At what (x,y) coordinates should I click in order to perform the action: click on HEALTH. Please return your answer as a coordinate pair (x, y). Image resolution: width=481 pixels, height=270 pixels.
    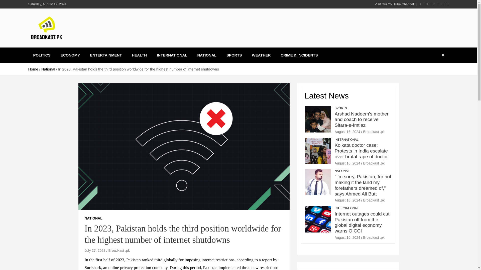
    Looking at the image, I should click on (139, 55).